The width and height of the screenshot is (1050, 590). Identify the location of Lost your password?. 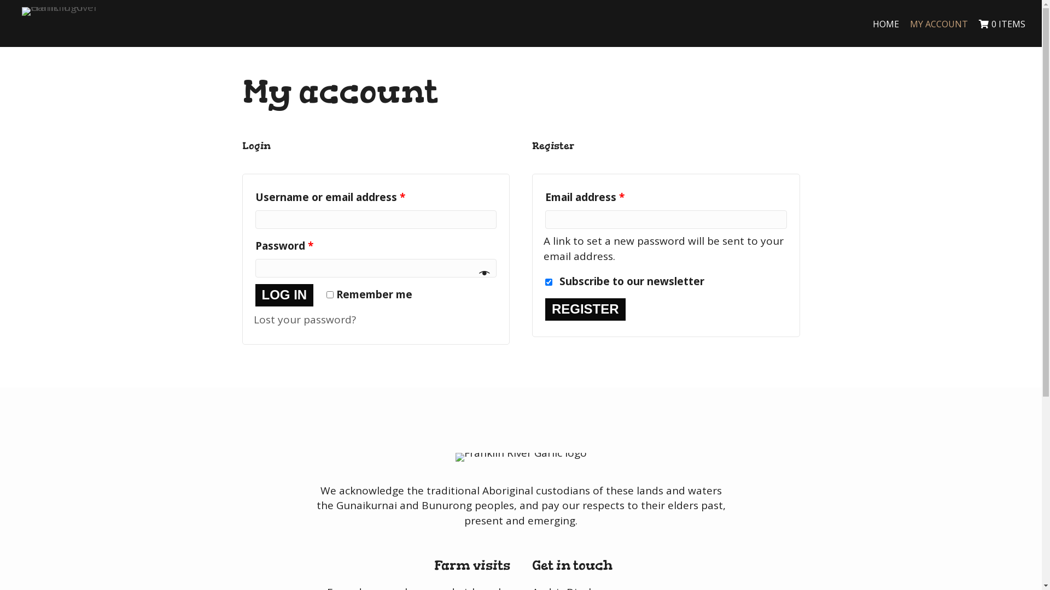
(305, 320).